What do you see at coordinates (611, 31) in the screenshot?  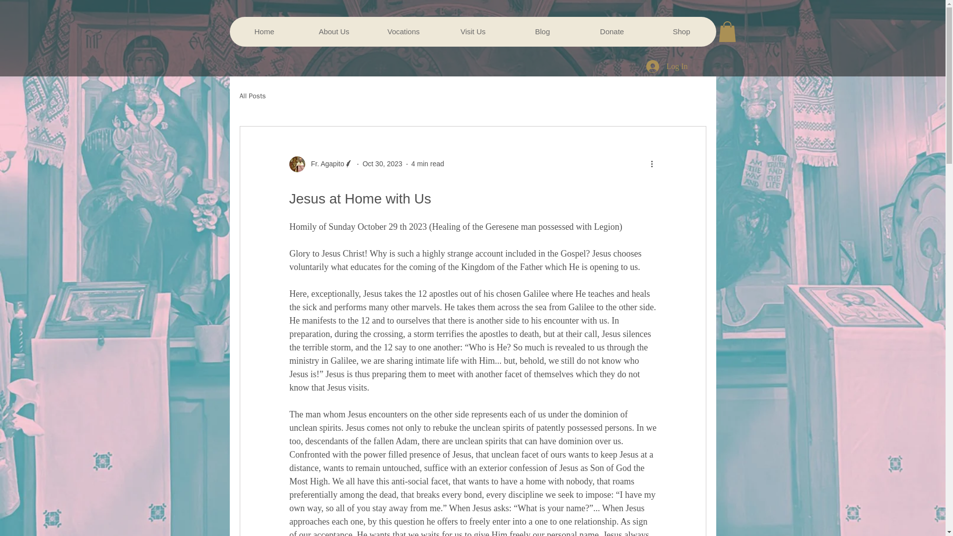 I see `Donate` at bounding box center [611, 31].